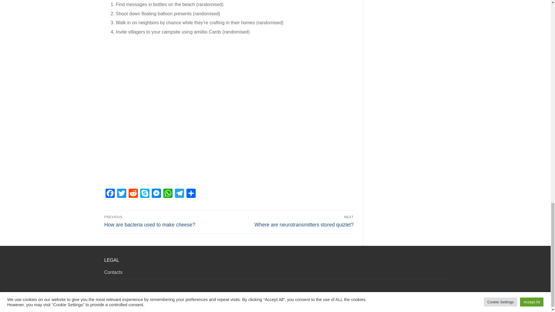 This screenshot has width=555, height=312. Describe the element at coordinates (110, 194) in the screenshot. I see `Facebook` at that location.